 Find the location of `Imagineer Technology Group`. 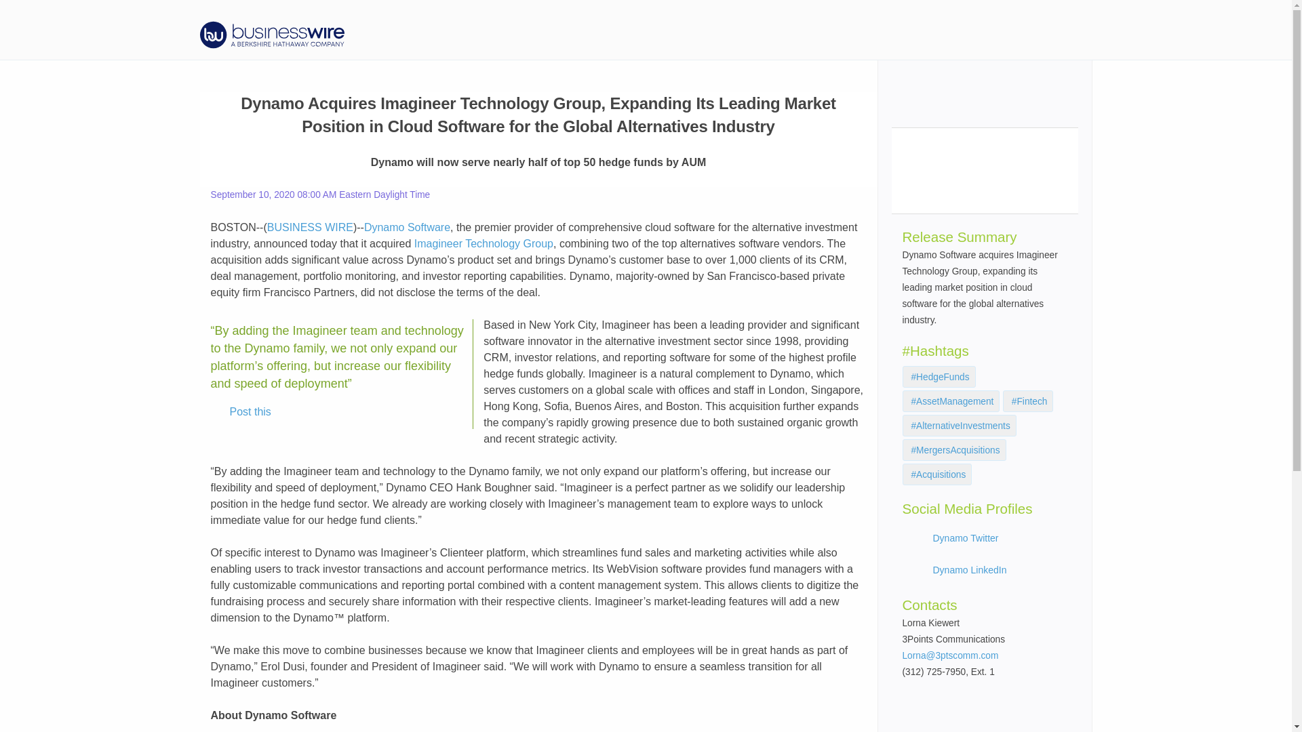

Imagineer Technology Group is located at coordinates (484, 244).